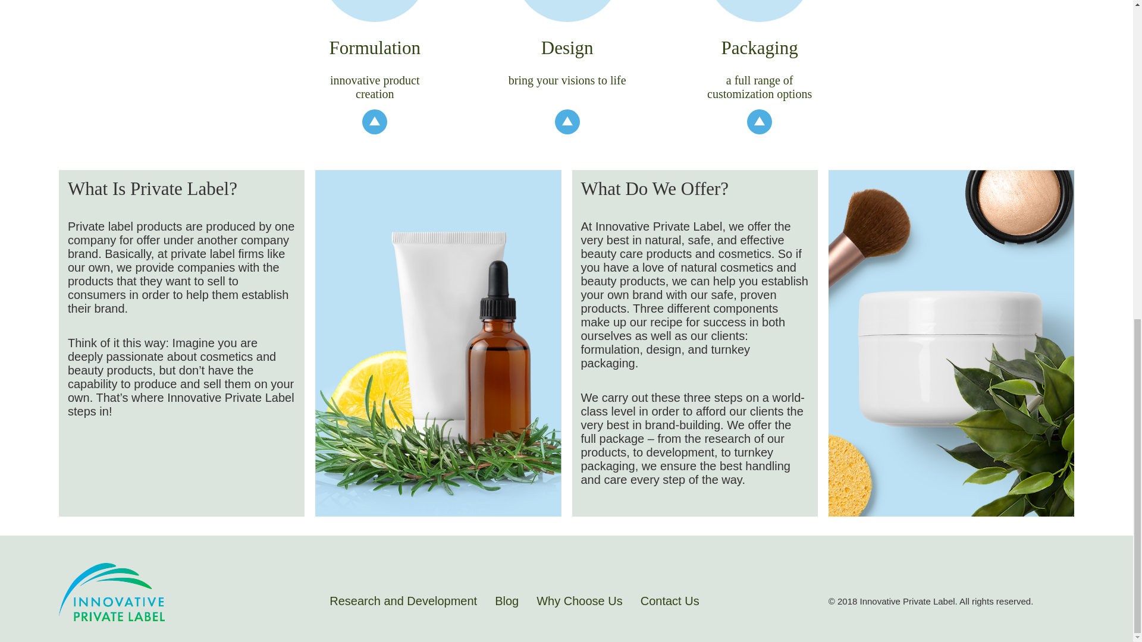  I want to click on Blog, so click(507, 600).